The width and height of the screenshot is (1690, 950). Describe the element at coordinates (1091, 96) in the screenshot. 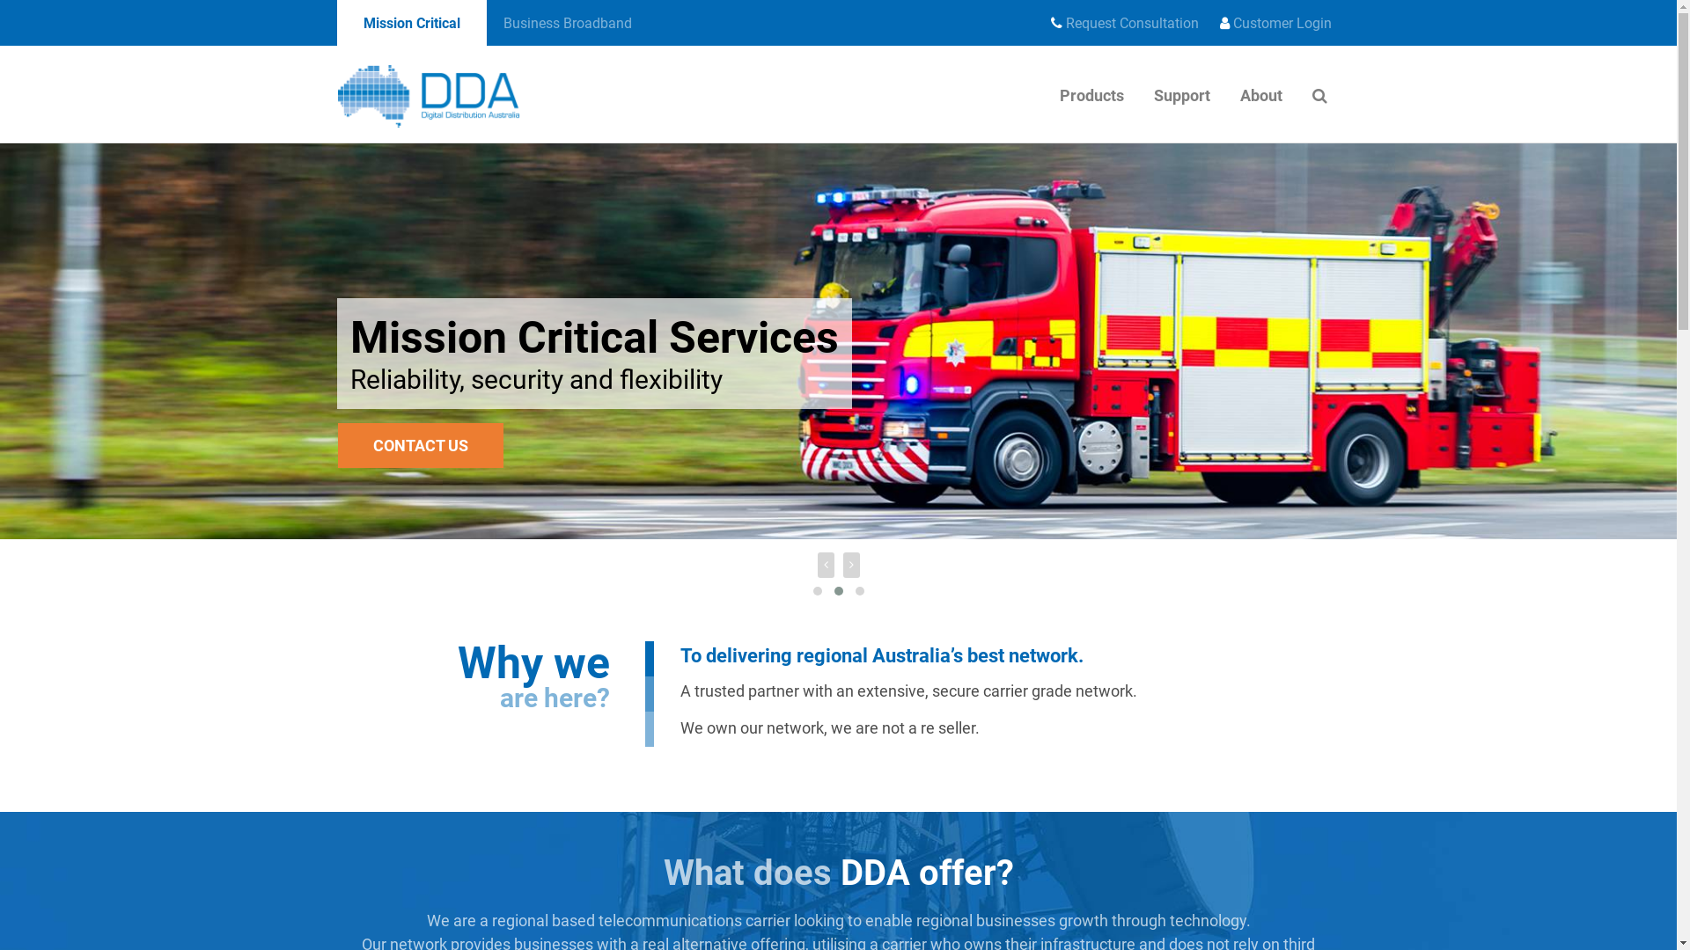

I see `Products` at that location.